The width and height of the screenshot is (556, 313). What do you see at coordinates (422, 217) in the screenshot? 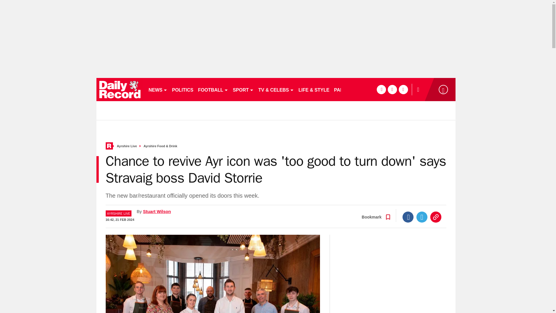
I see `Twitter` at bounding box center [422, 217].